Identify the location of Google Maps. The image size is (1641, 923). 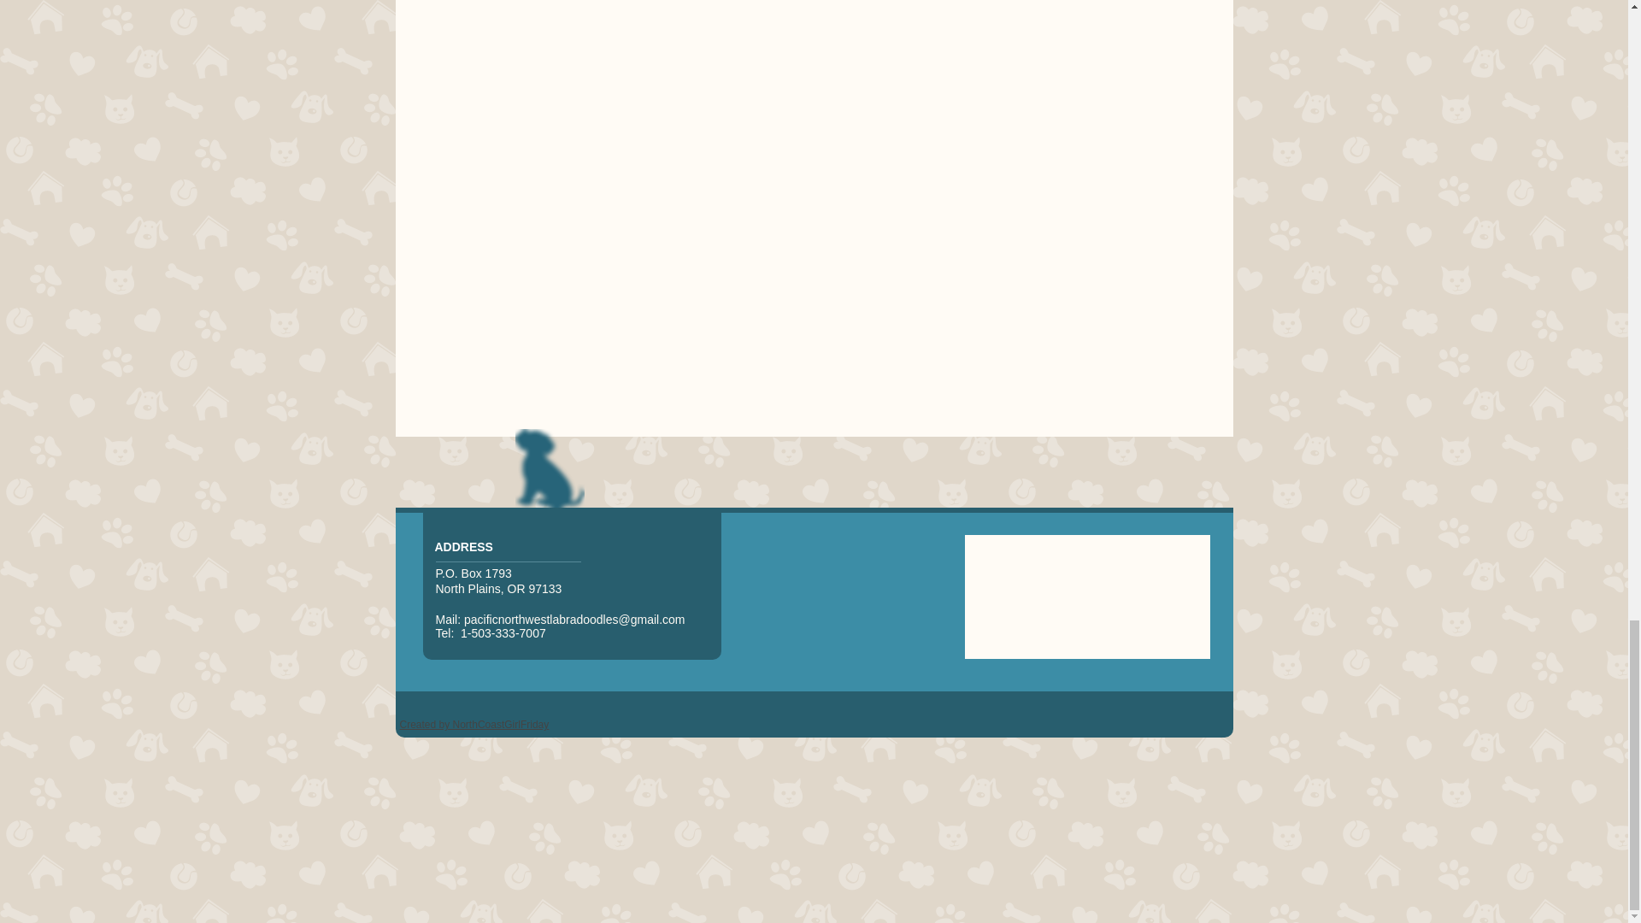
(1087, 597).